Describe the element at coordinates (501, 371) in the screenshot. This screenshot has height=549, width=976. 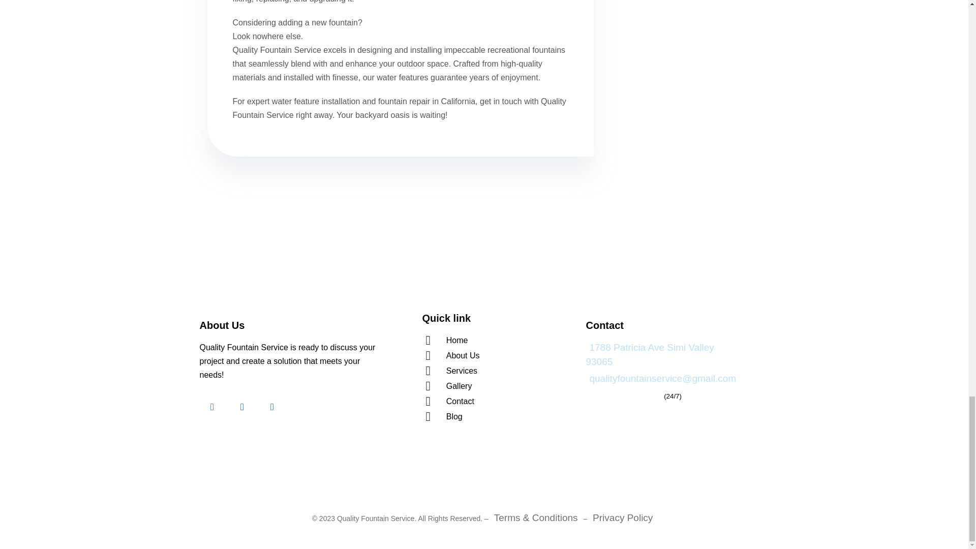
I see `Services` at that location.